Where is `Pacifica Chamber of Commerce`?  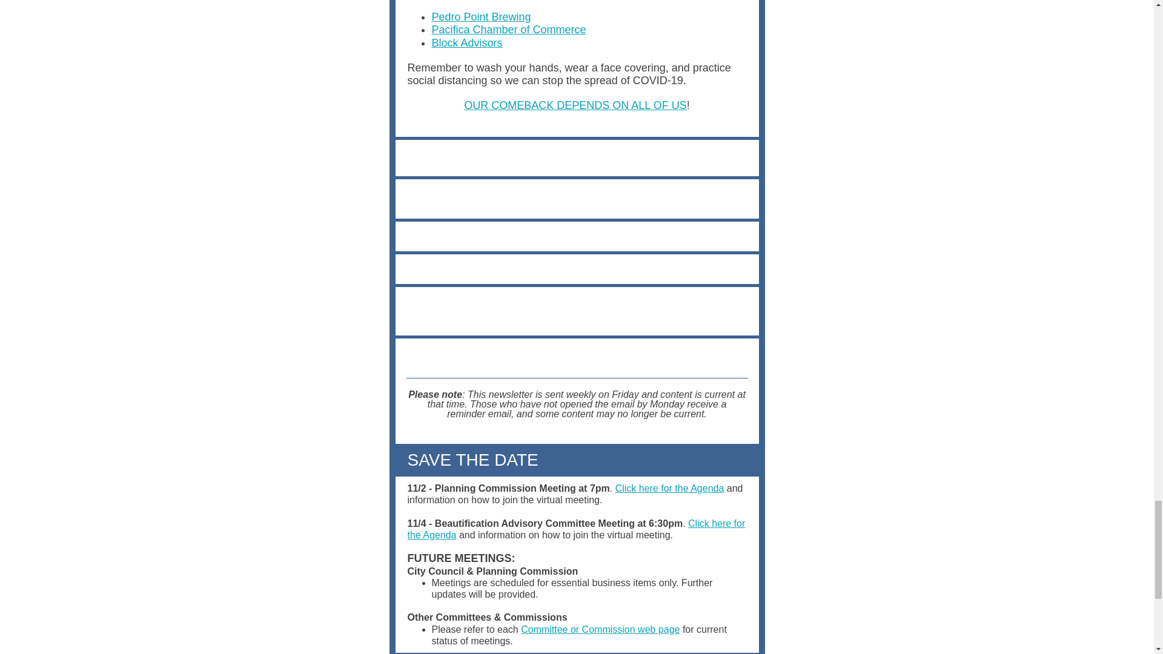
Pacifica Chamber of Commerce is located at coordinates (509, 29).